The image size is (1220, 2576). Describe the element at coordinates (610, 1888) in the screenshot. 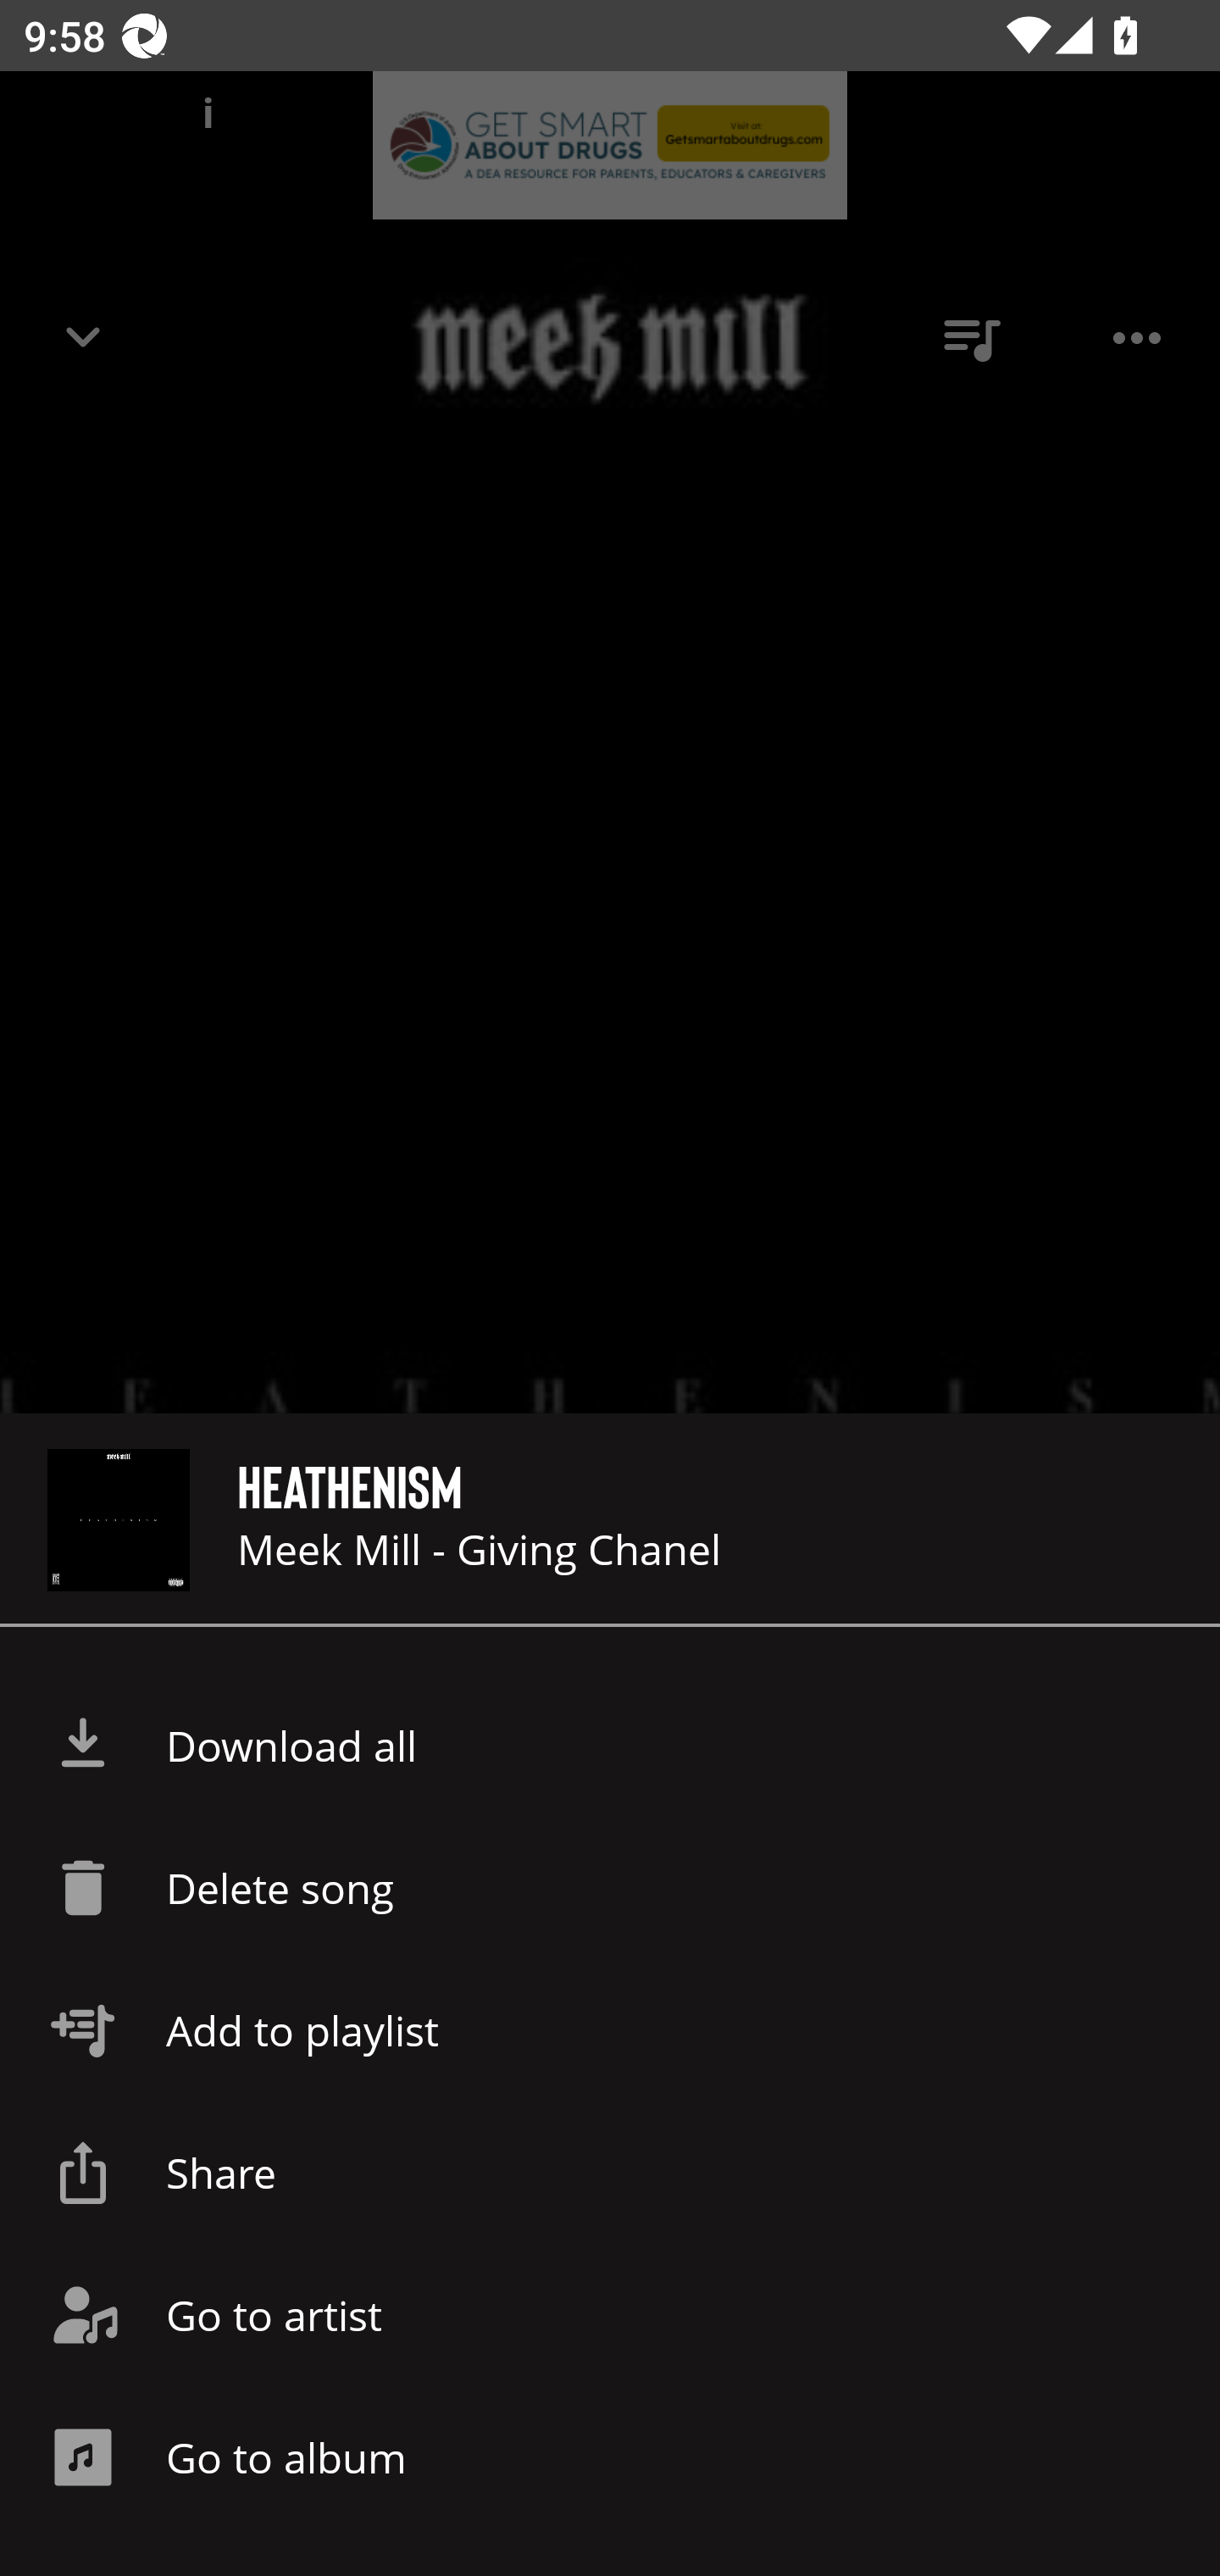

I see `Delete song` at that location.